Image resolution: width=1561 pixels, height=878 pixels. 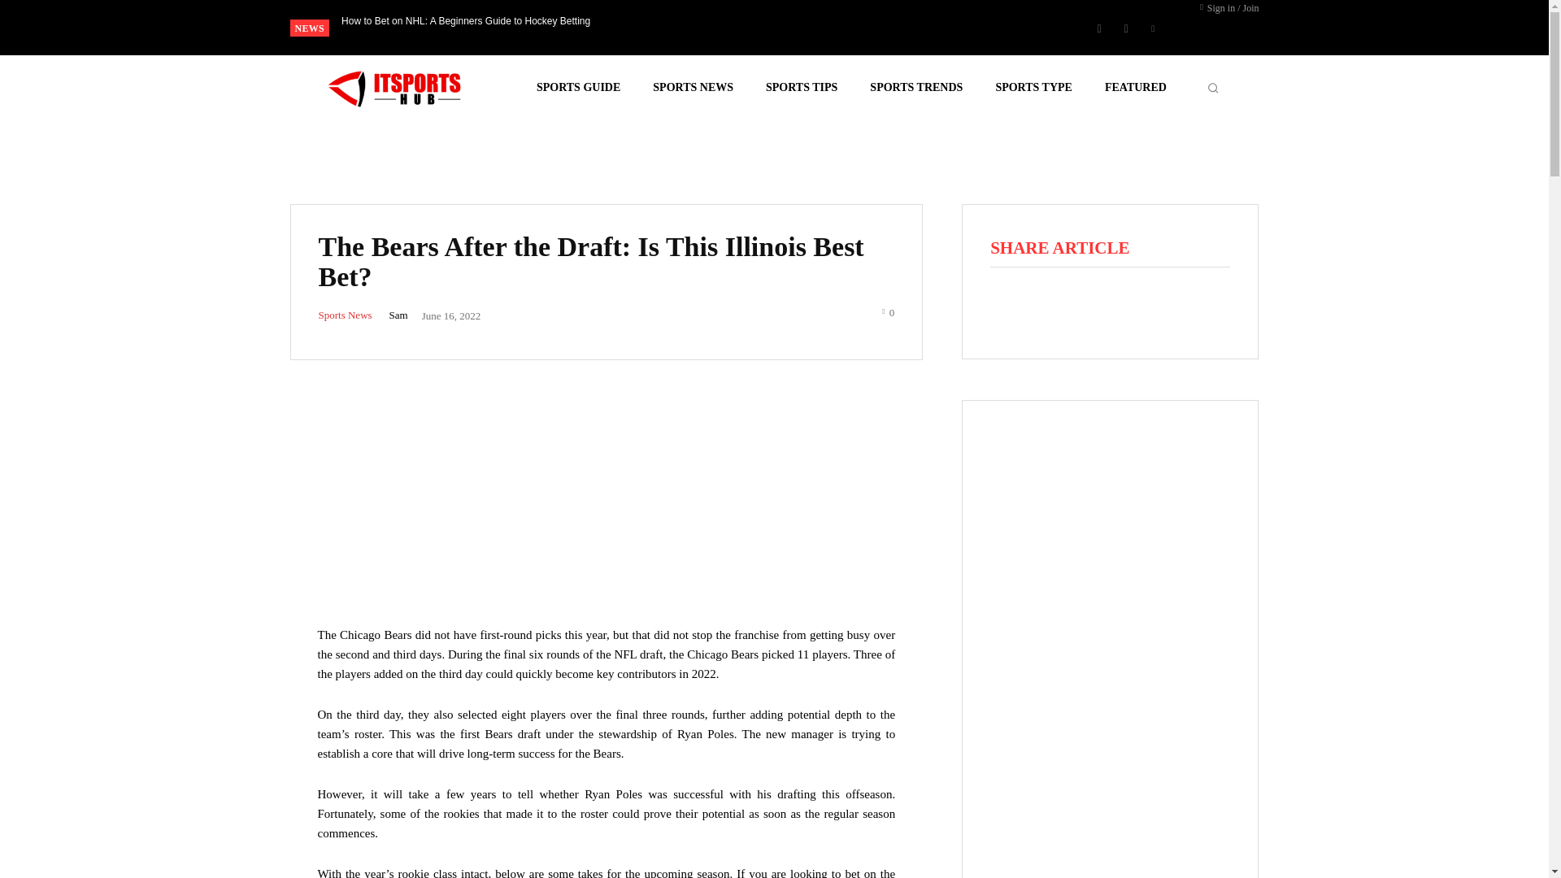 What do you see at coordinates (1153, 28) in the screenshot?
I see `Twitter` at bounding box center [1153, 28].